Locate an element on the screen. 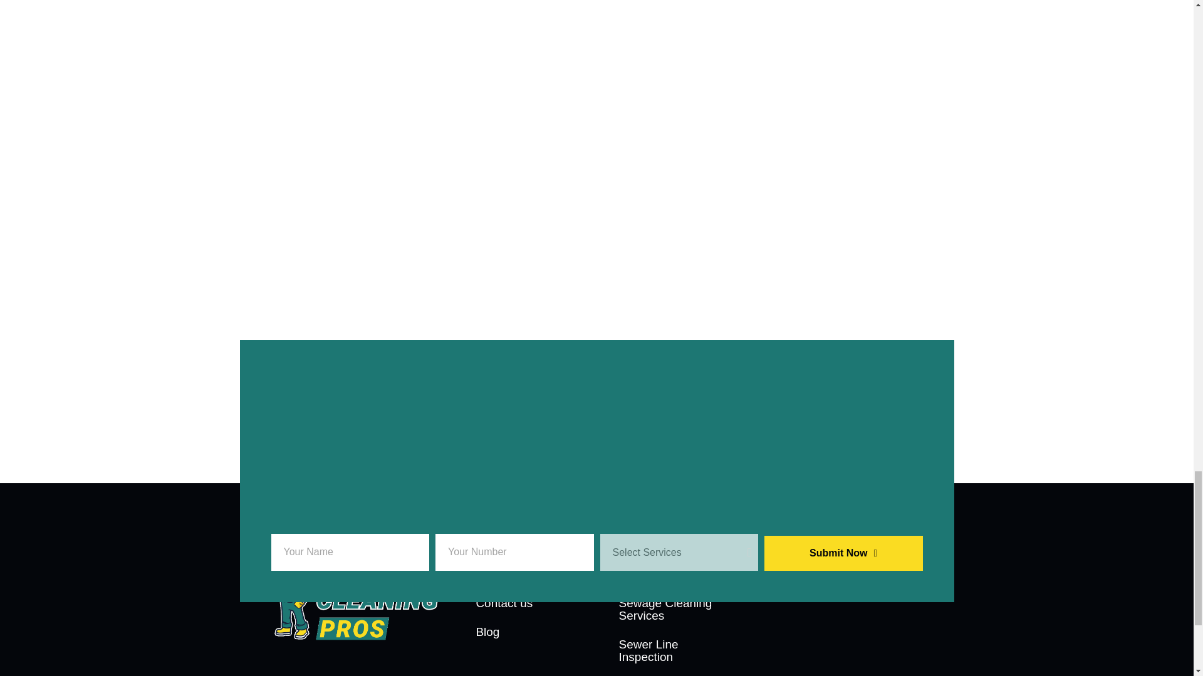  Contact us is located at coordinates (525, 603).